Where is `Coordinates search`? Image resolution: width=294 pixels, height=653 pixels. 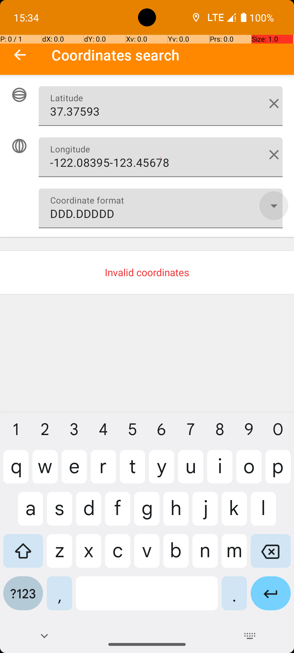 Coordinates search is located at coordinates (173, 55).